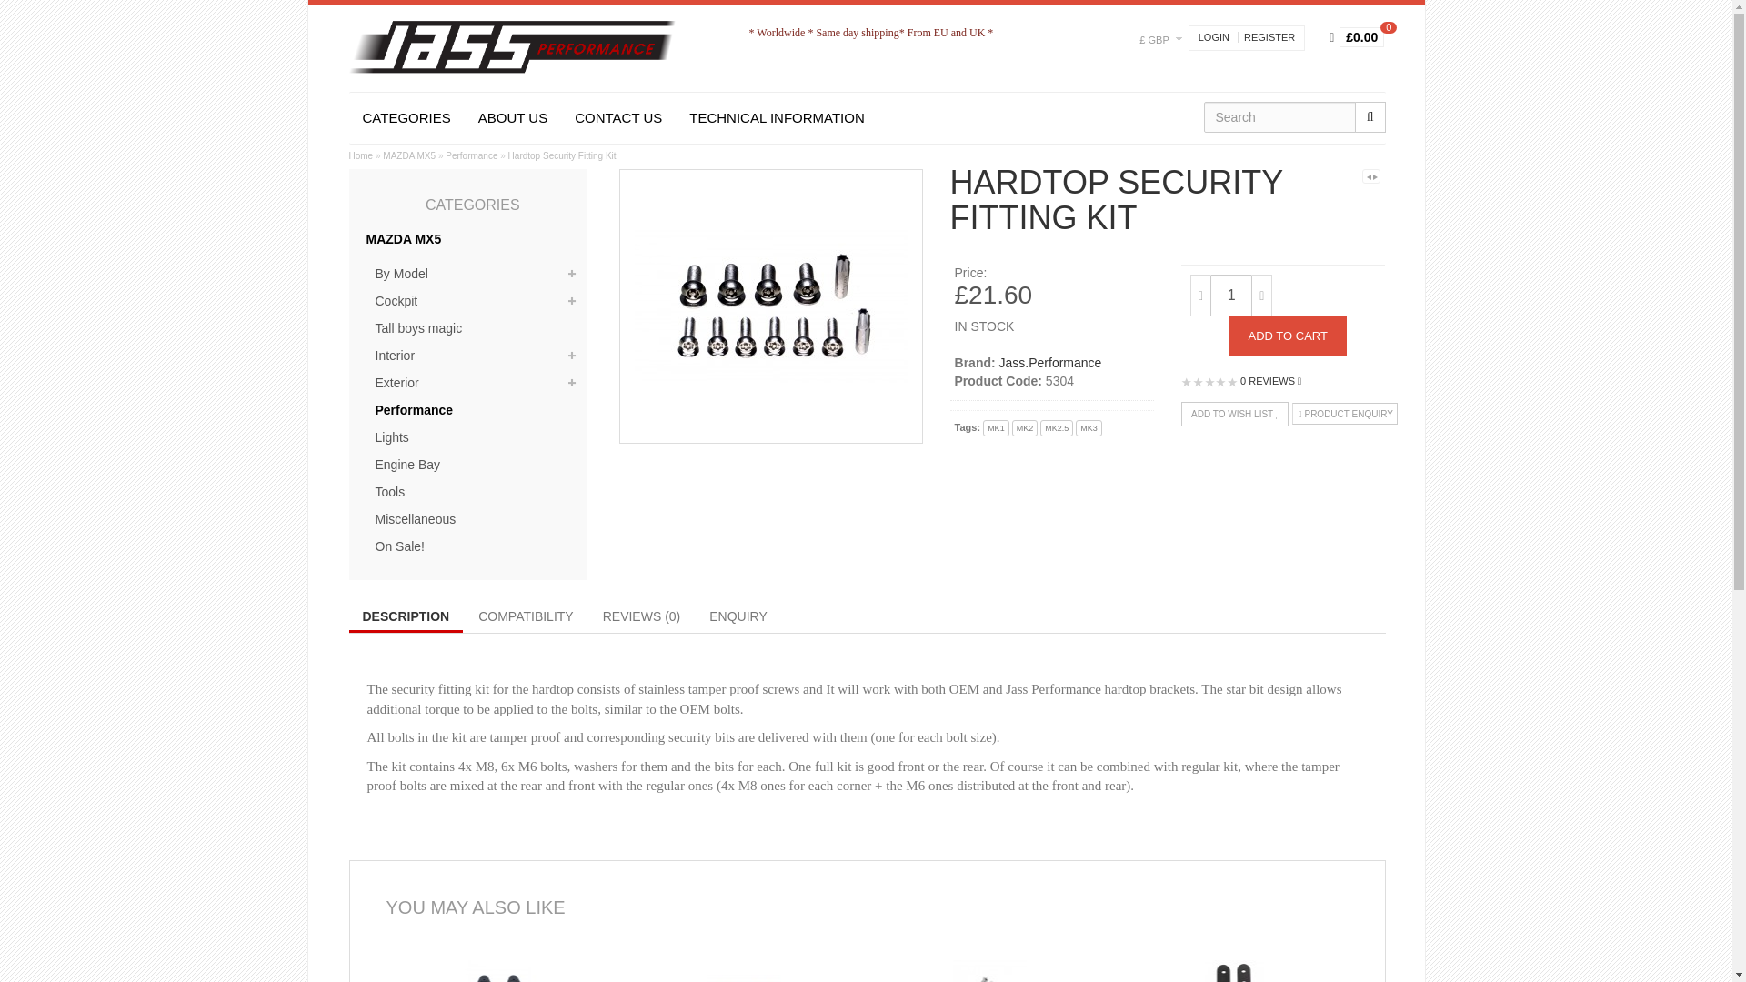 The width and height of the screenshot is (1746, 982). I want to click on Performance, so click(471, 156).